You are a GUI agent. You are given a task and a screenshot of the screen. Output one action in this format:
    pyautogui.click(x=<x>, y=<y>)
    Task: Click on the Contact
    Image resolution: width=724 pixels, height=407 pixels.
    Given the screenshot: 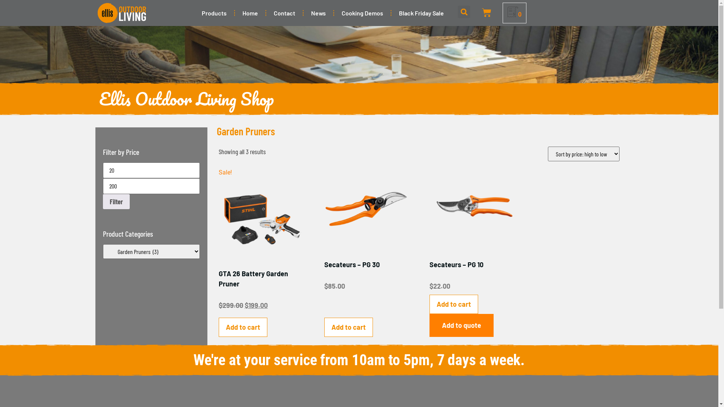 What is the action you would take?
    pyautogui.click(x=284, y=13)
    